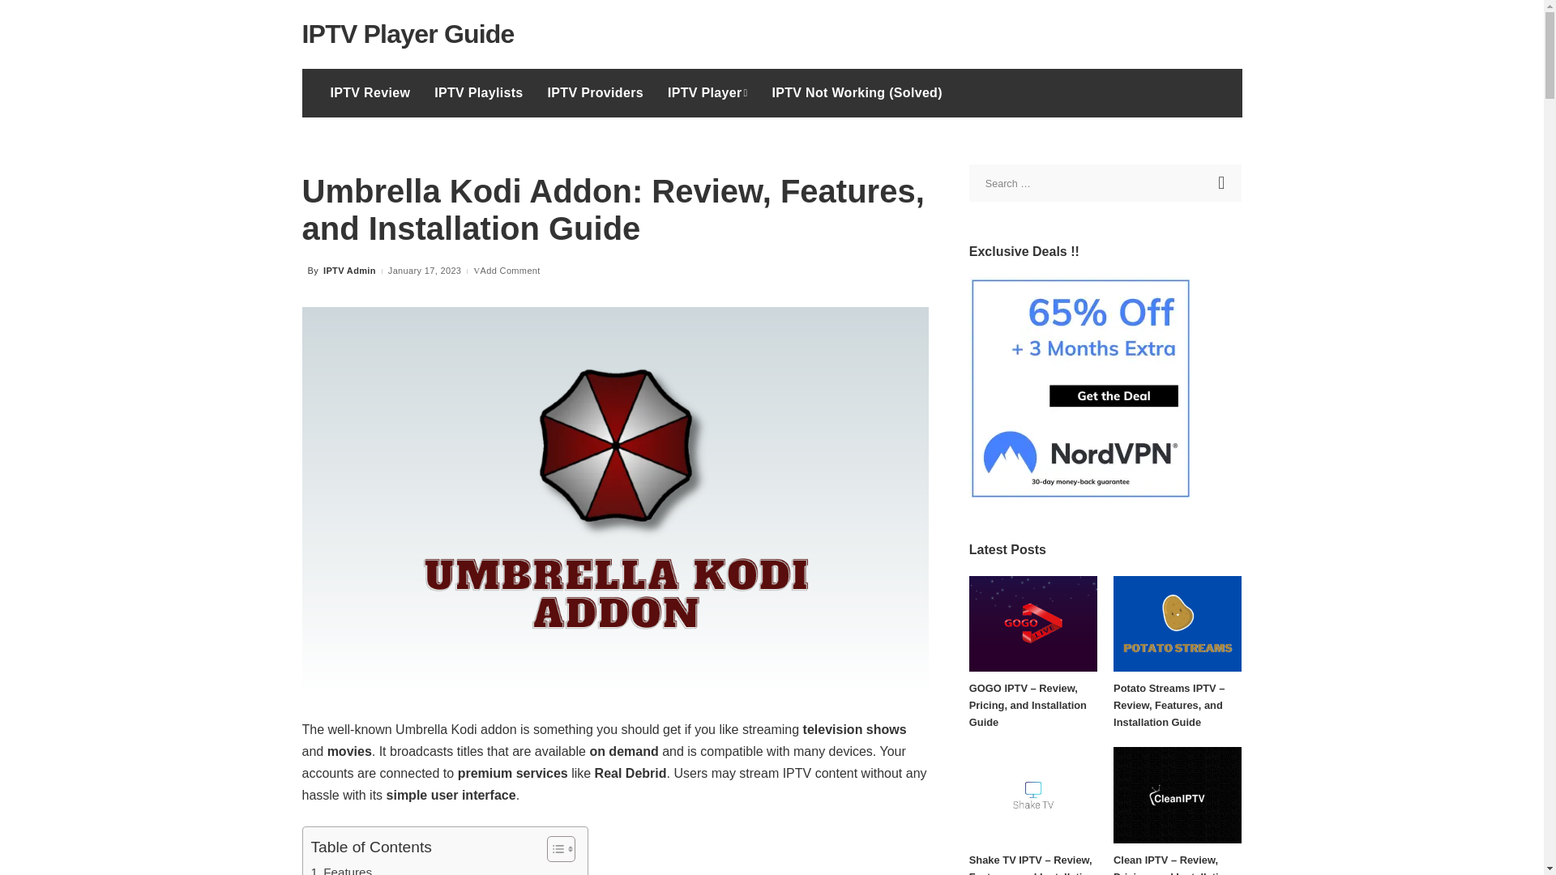  What do you see at coordinates (478, 92) in the screenshot?
I see `IPTV Playlists` at bounding box center [478, 92].